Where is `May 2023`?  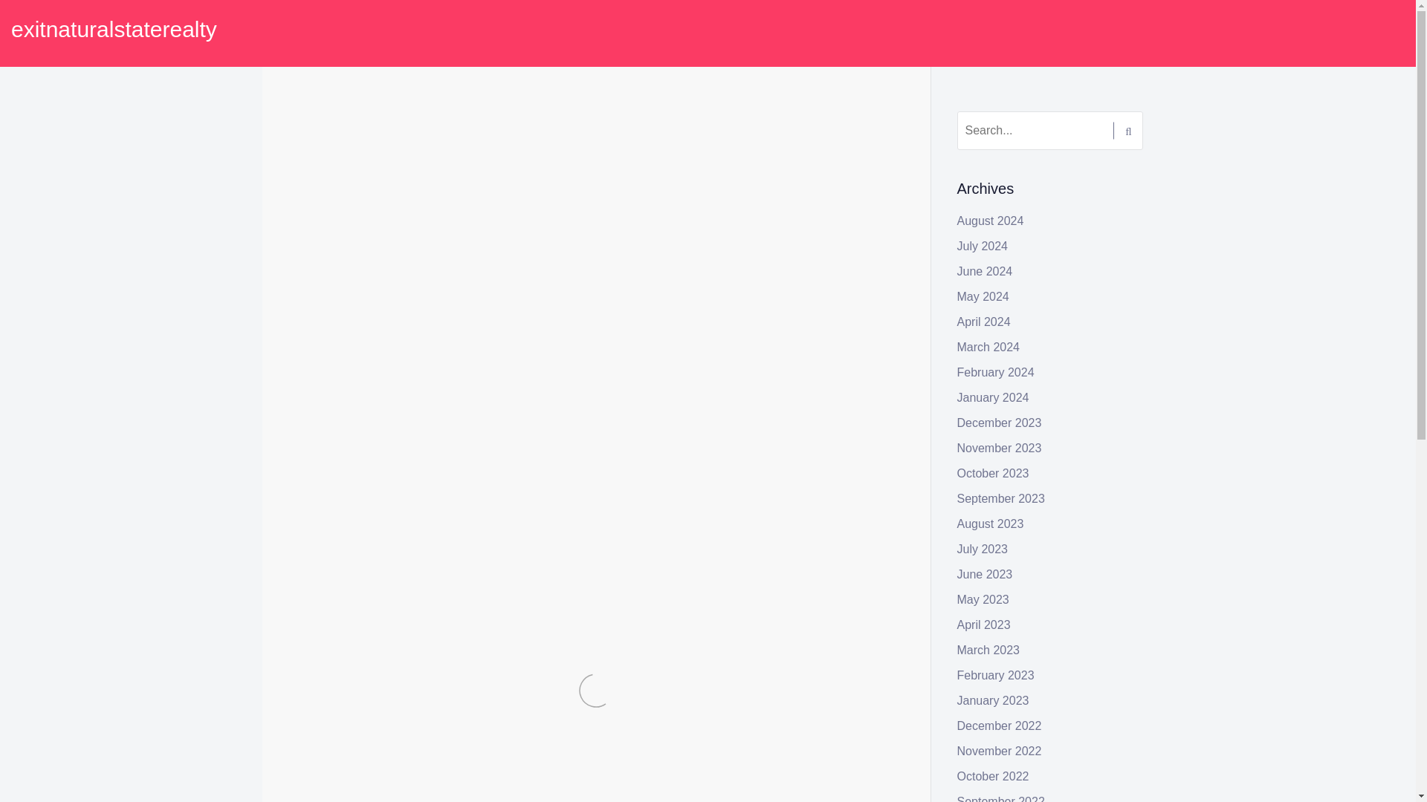 May 2023 is located at coordinates (983, 600).